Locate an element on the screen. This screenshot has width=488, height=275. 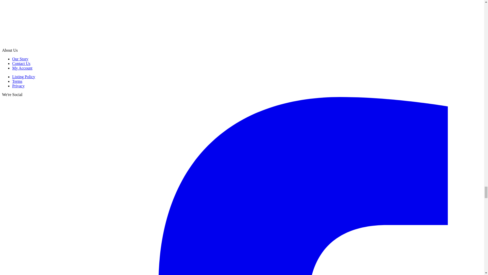
My Account is located at coordinates (22, 68).